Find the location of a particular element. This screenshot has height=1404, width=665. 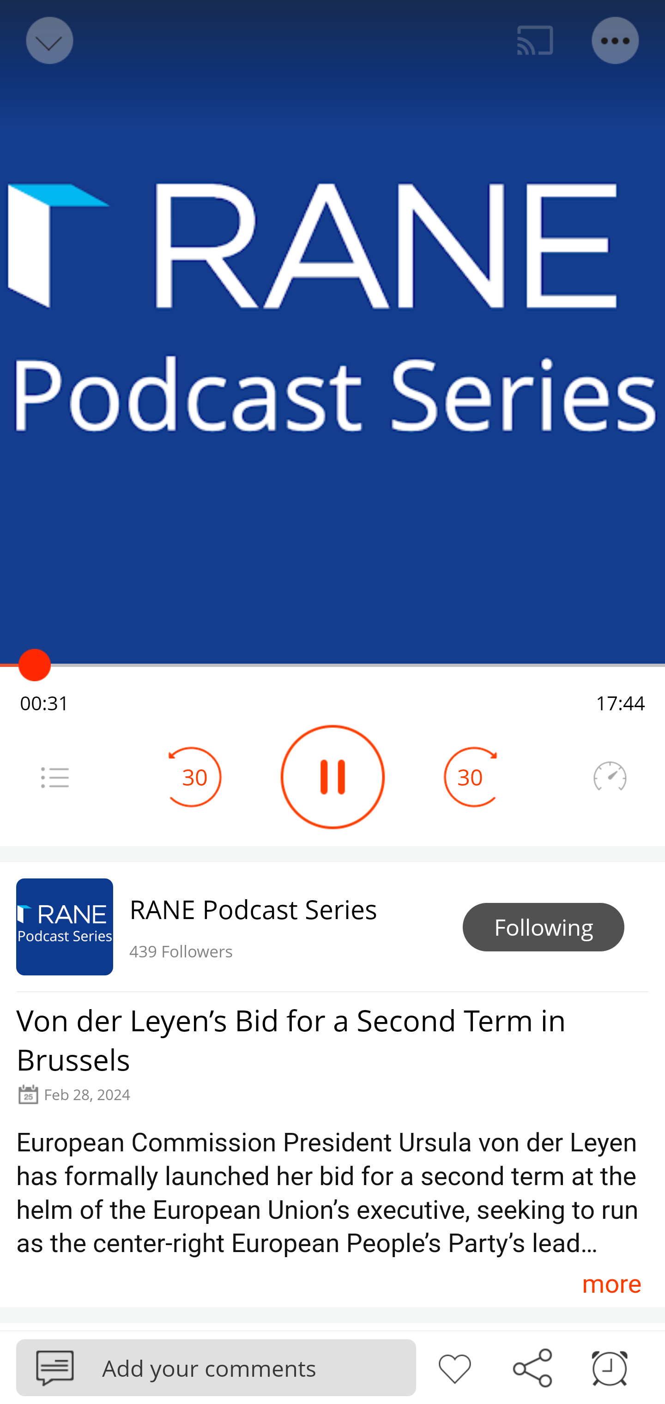

Following is located at coordinates (544, 927).